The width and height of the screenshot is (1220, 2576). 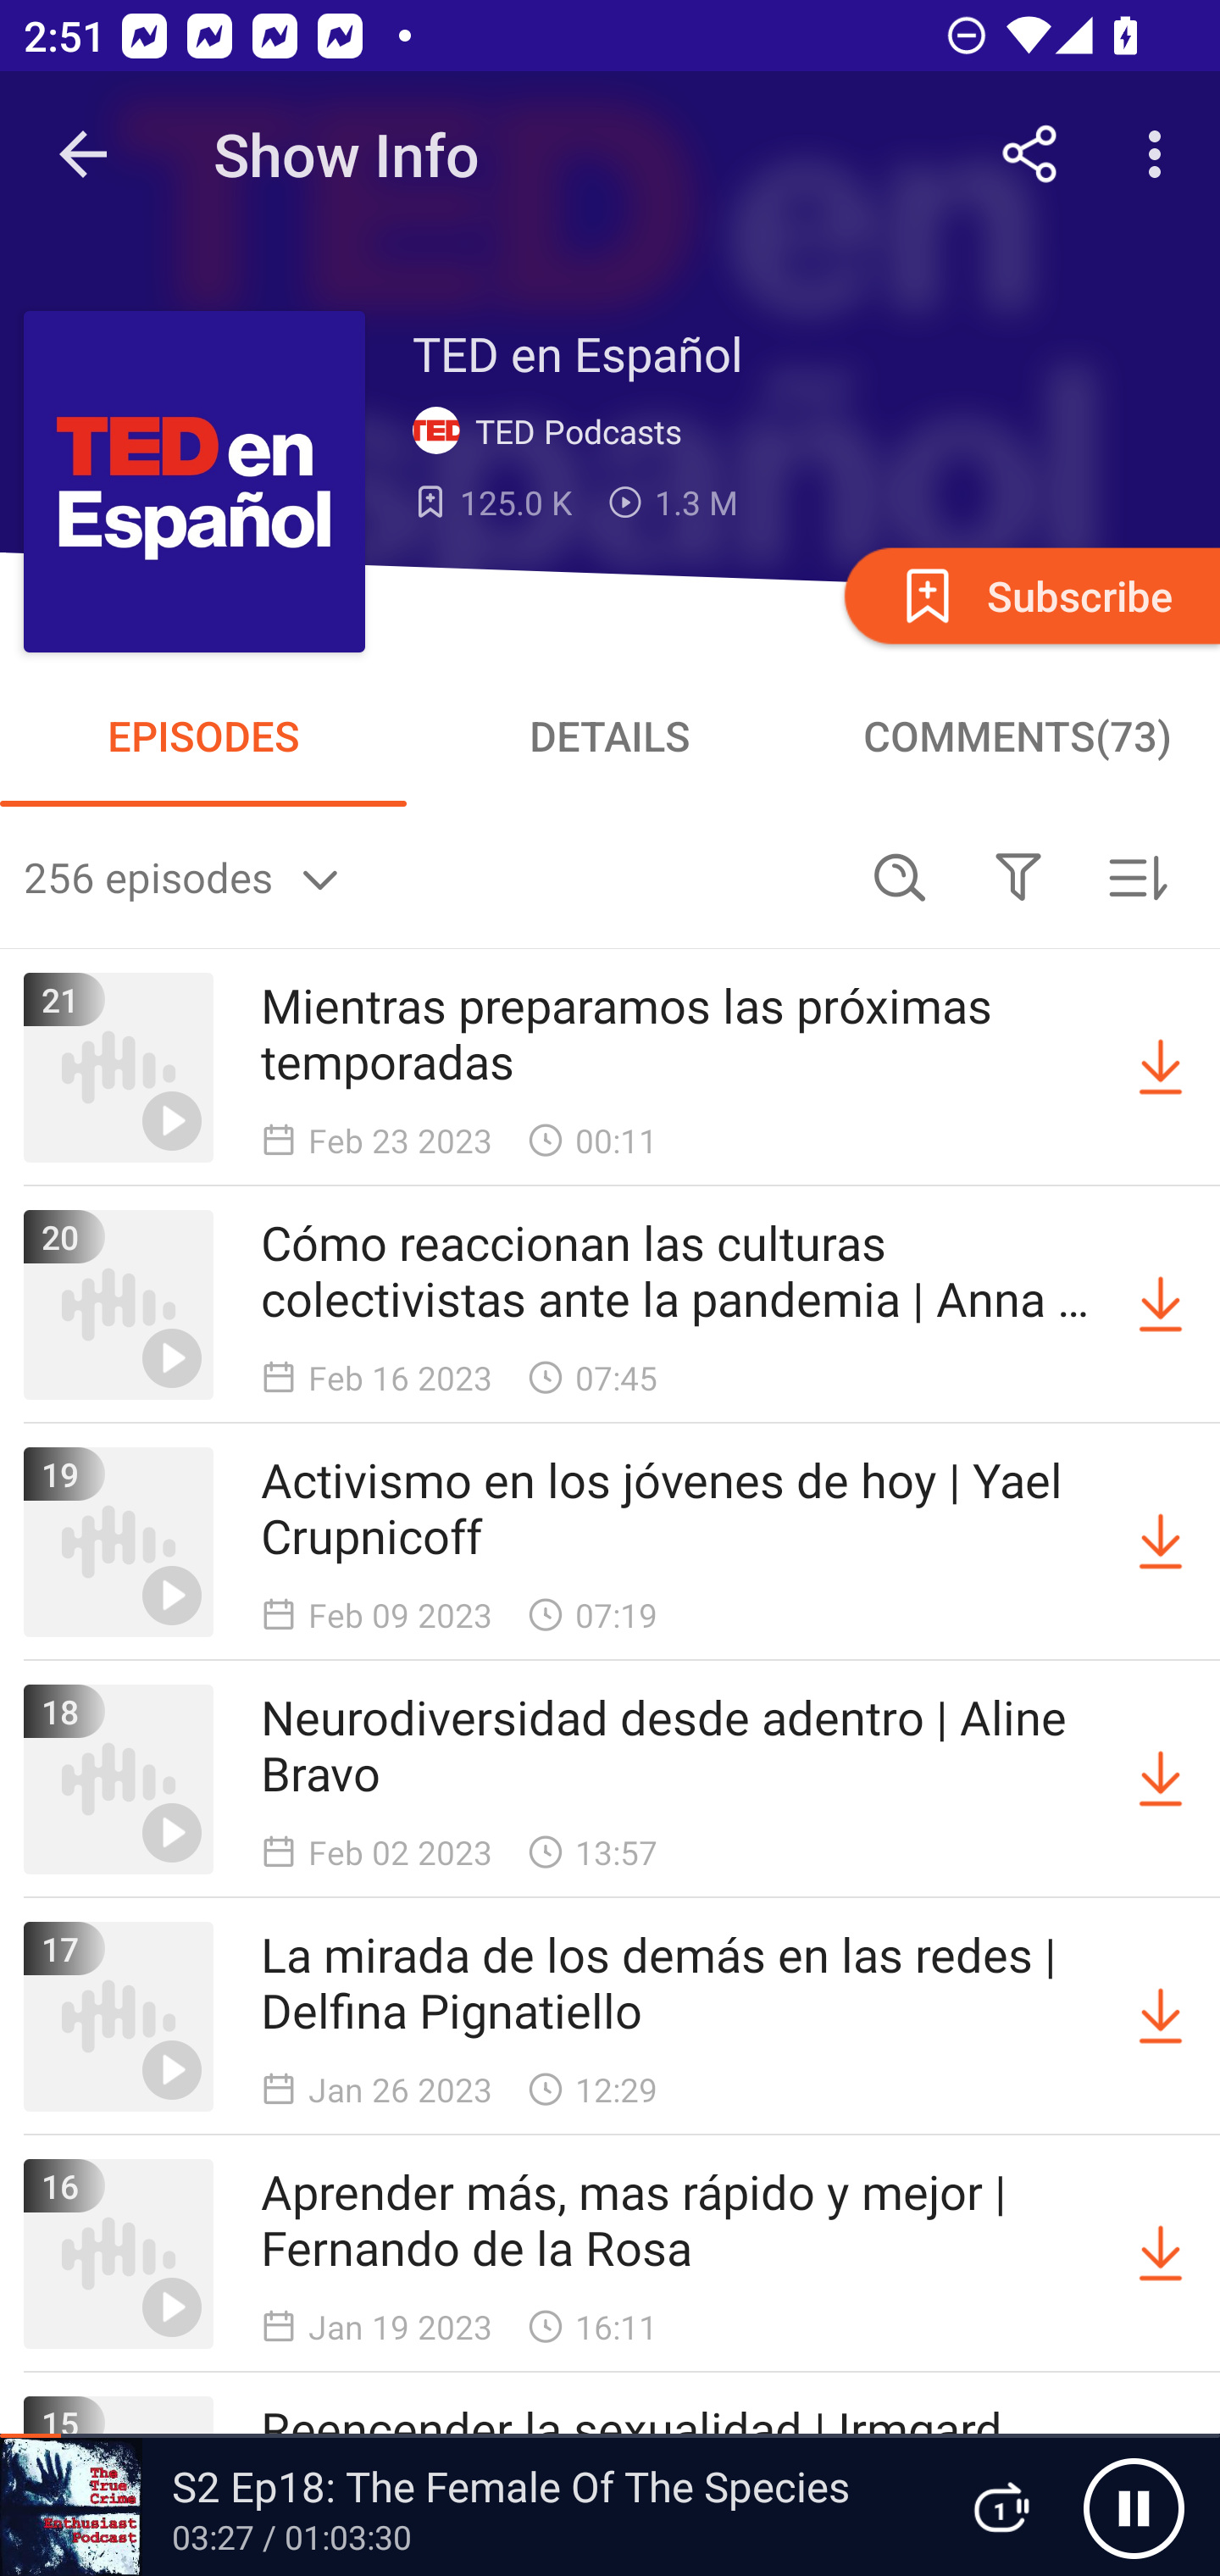 I want to click on Navigate up, so click(x=83, y=154).